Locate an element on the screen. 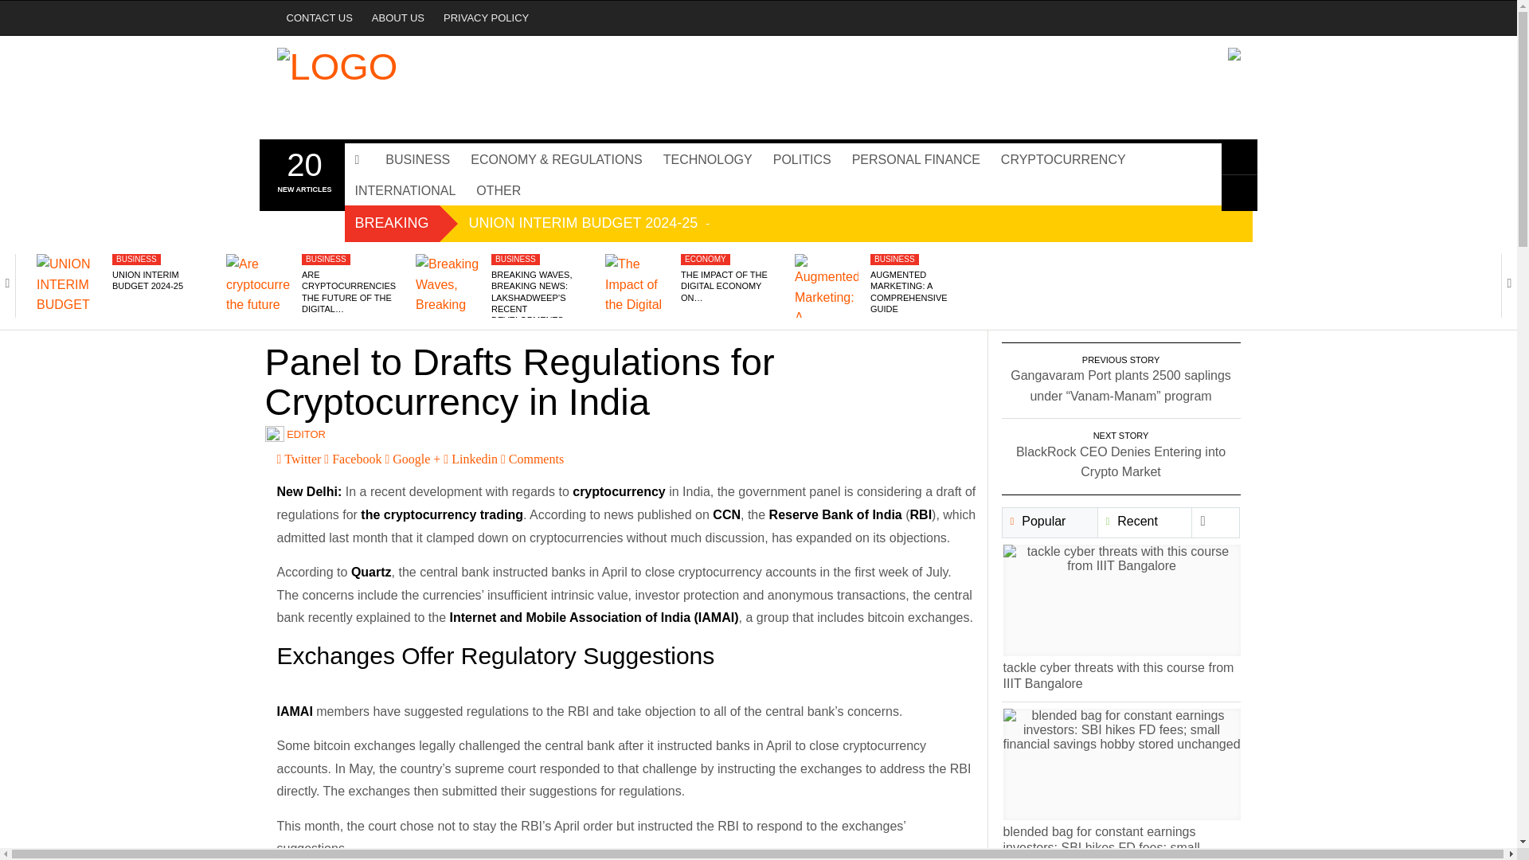 The width and height of the screenshot is (1529, 860). POLITICS is located at coordinates (803, 148).